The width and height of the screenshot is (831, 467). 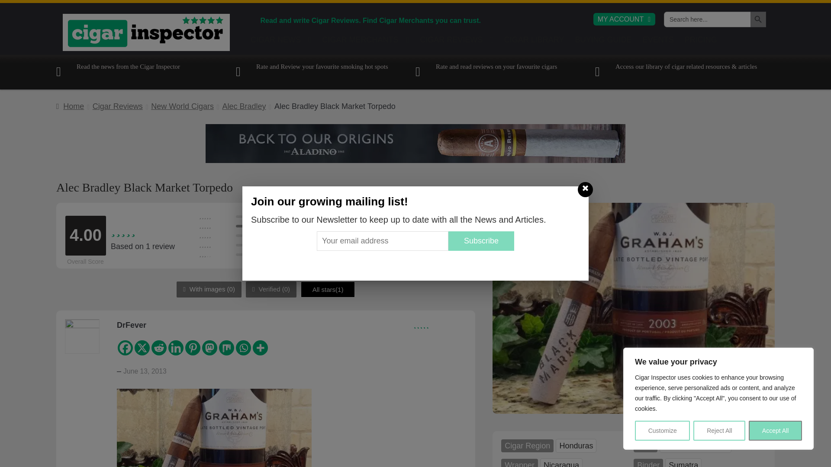 What do you see at coordinates (159, 348) in the screenshot?
I see `Reddit` at bounding box center [159, 348].